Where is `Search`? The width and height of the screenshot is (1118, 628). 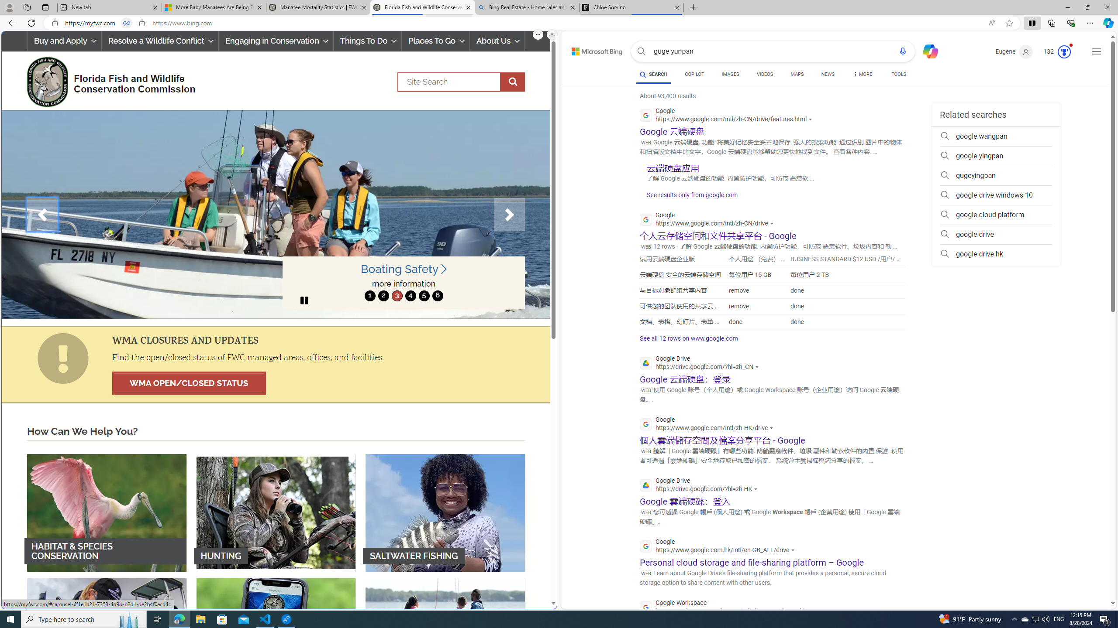 Search is located at coordinates (641, 51).